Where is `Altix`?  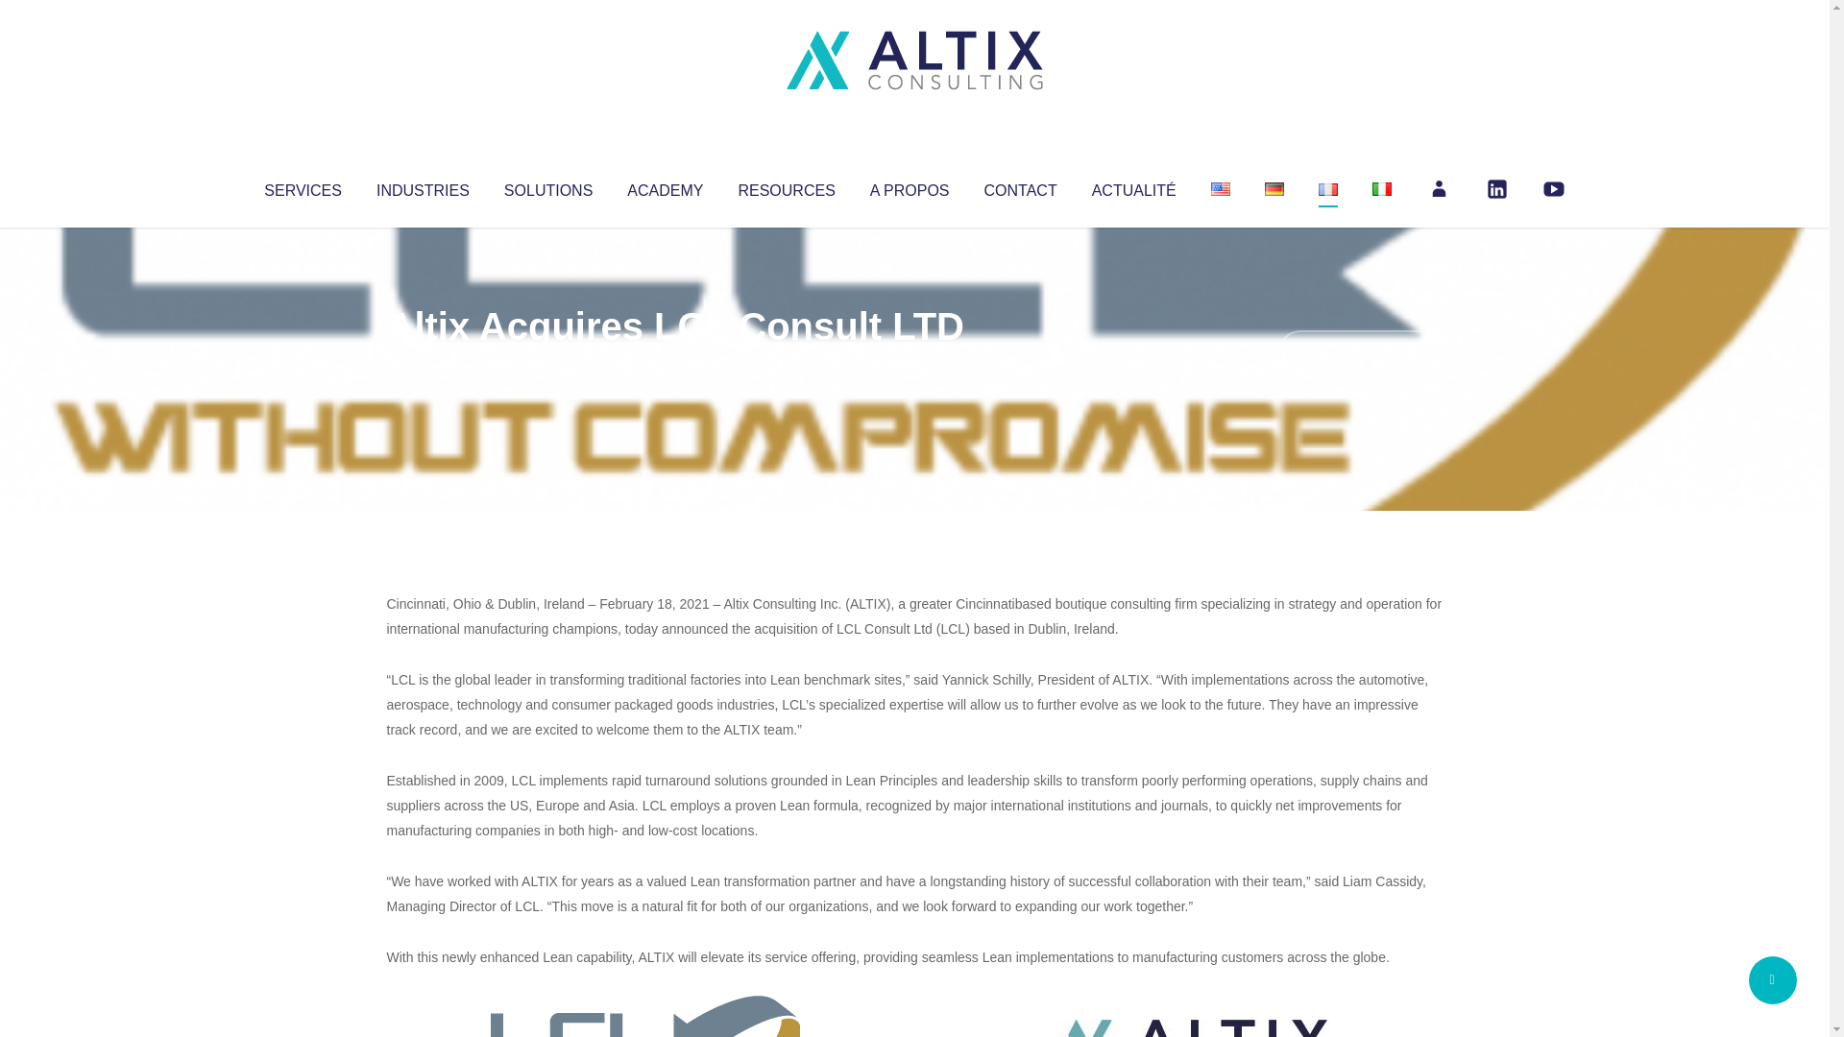
Altix is located at coordinates (423, 365).